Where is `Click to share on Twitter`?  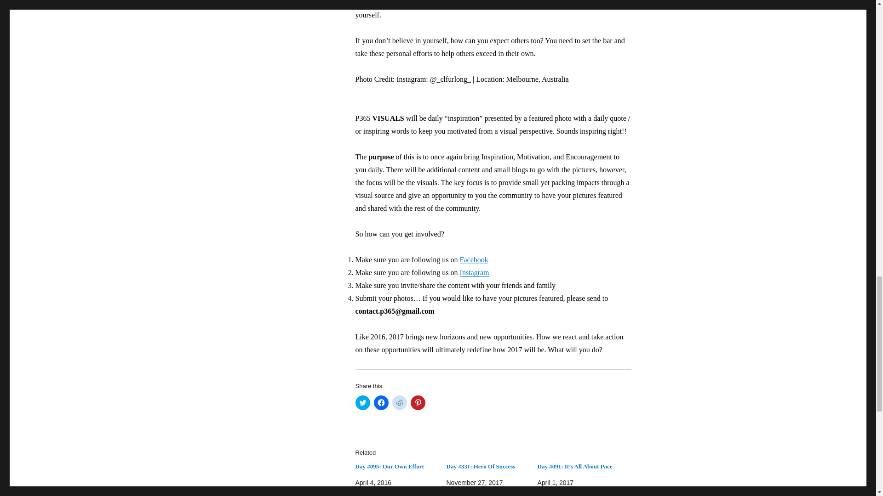
Click to share on Twitter is located at coordinates (362, 402).